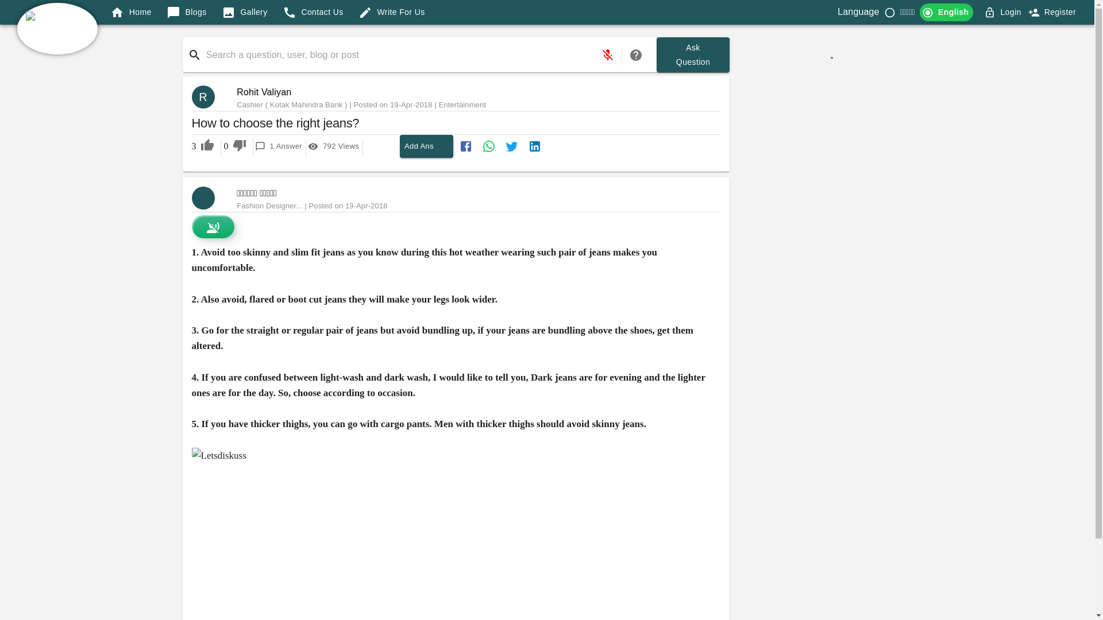 The height and width of the screenshot is (620, 1103). Describe the element at coordinates (392, 12) in the screenshot. I see ` Write For Us` at that location.